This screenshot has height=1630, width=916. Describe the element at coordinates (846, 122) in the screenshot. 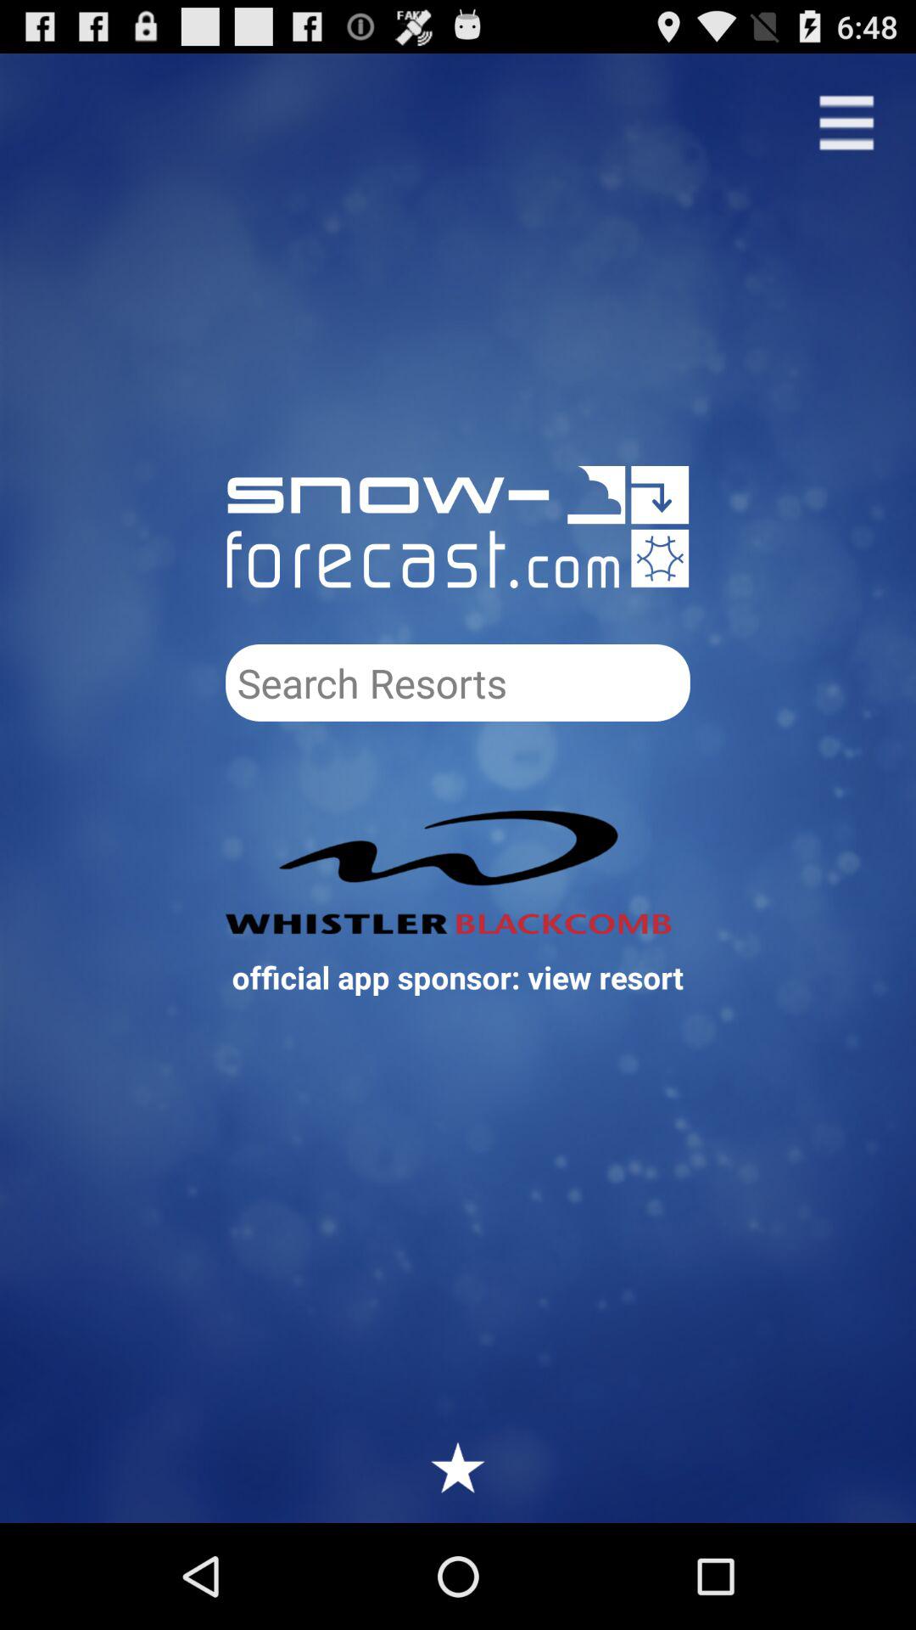

I see `see menu` at that location.